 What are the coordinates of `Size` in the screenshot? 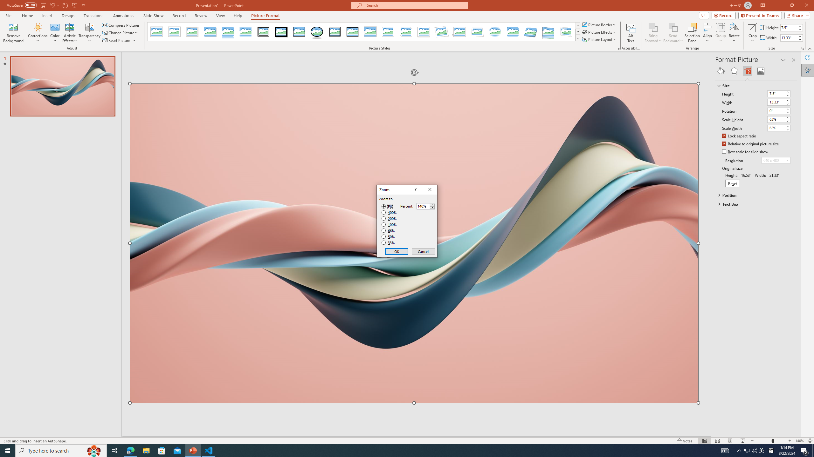 It's located at (753, 86).